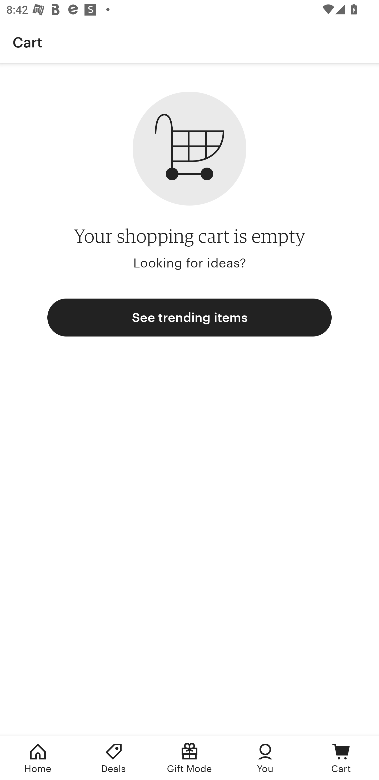  What do you see at coordinates (189, 758) in the screenshot?
I see `Gift Mode` at bounding box center [189, 758].